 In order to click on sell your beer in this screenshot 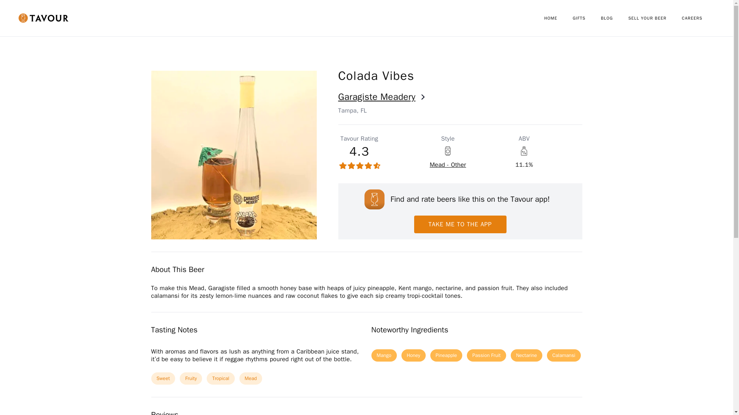, I will do `click(655, 18)`.